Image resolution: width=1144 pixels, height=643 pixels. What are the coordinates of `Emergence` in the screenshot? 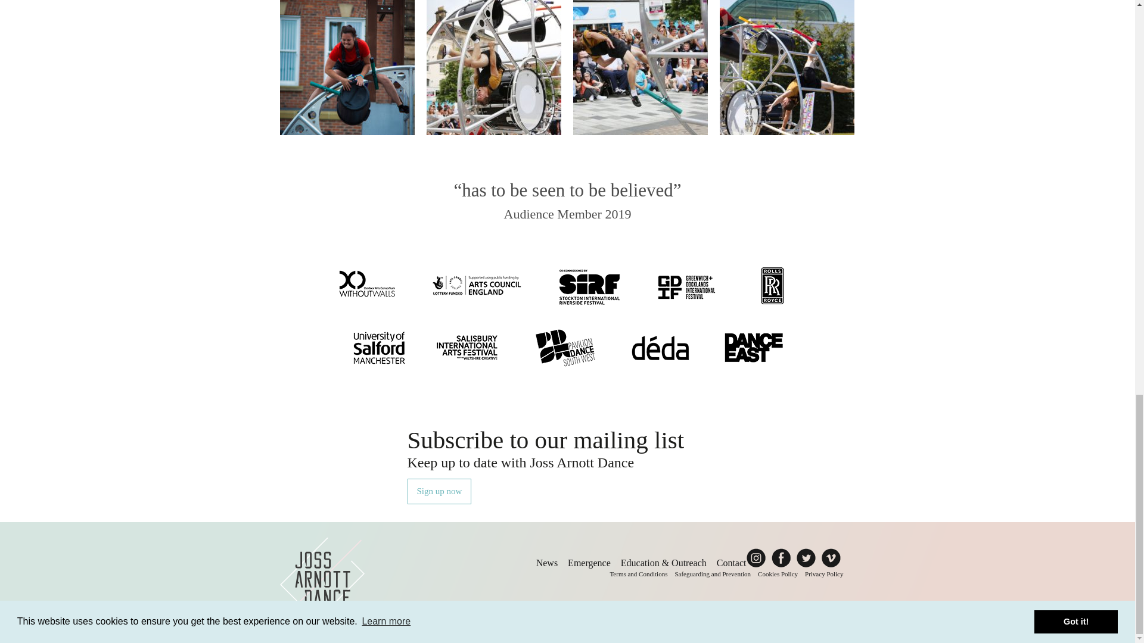 It's located at (589, 563).